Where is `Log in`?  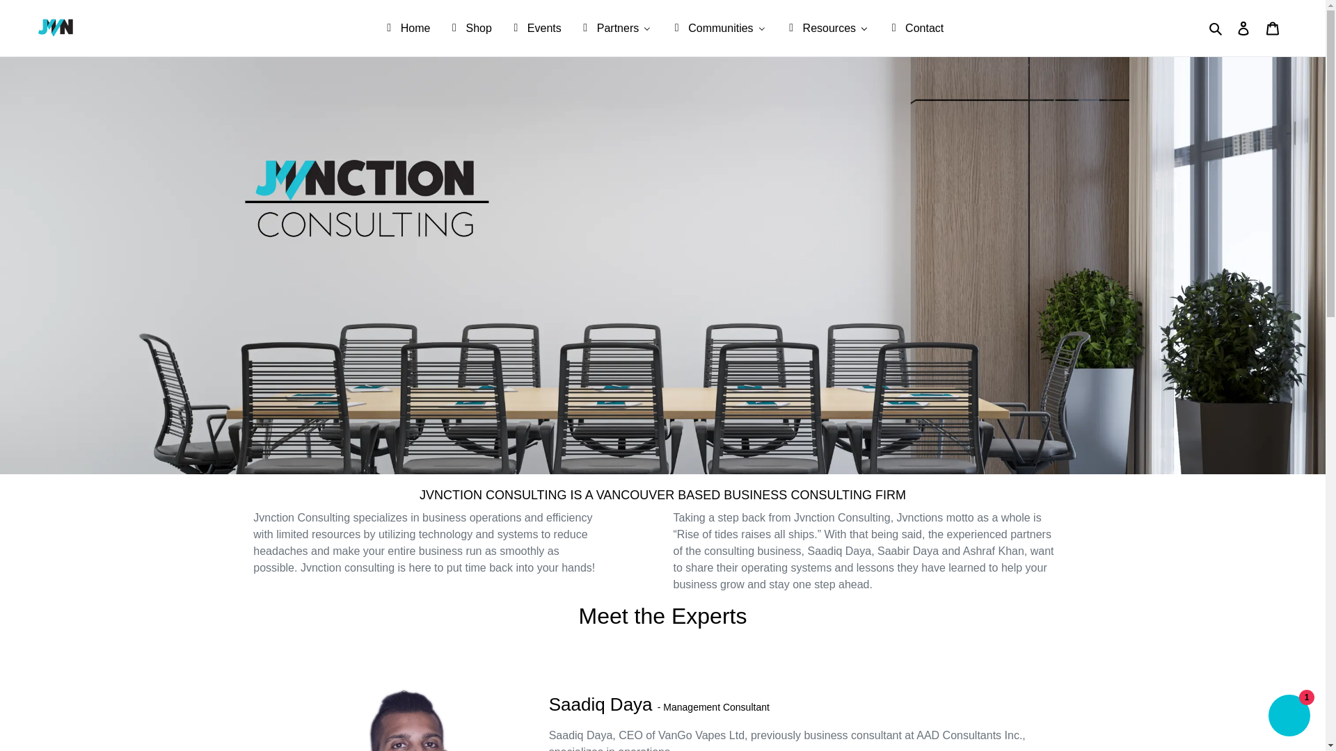 Log in is located at coordinates (1243, 28).